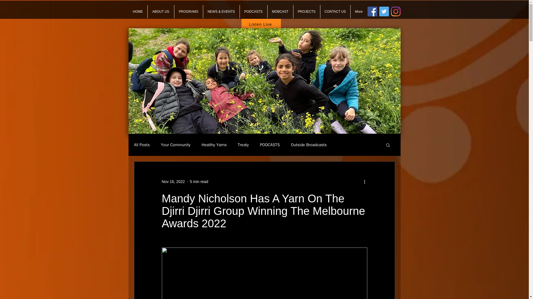  I want to click on PODCASTS, so click(254, 12).